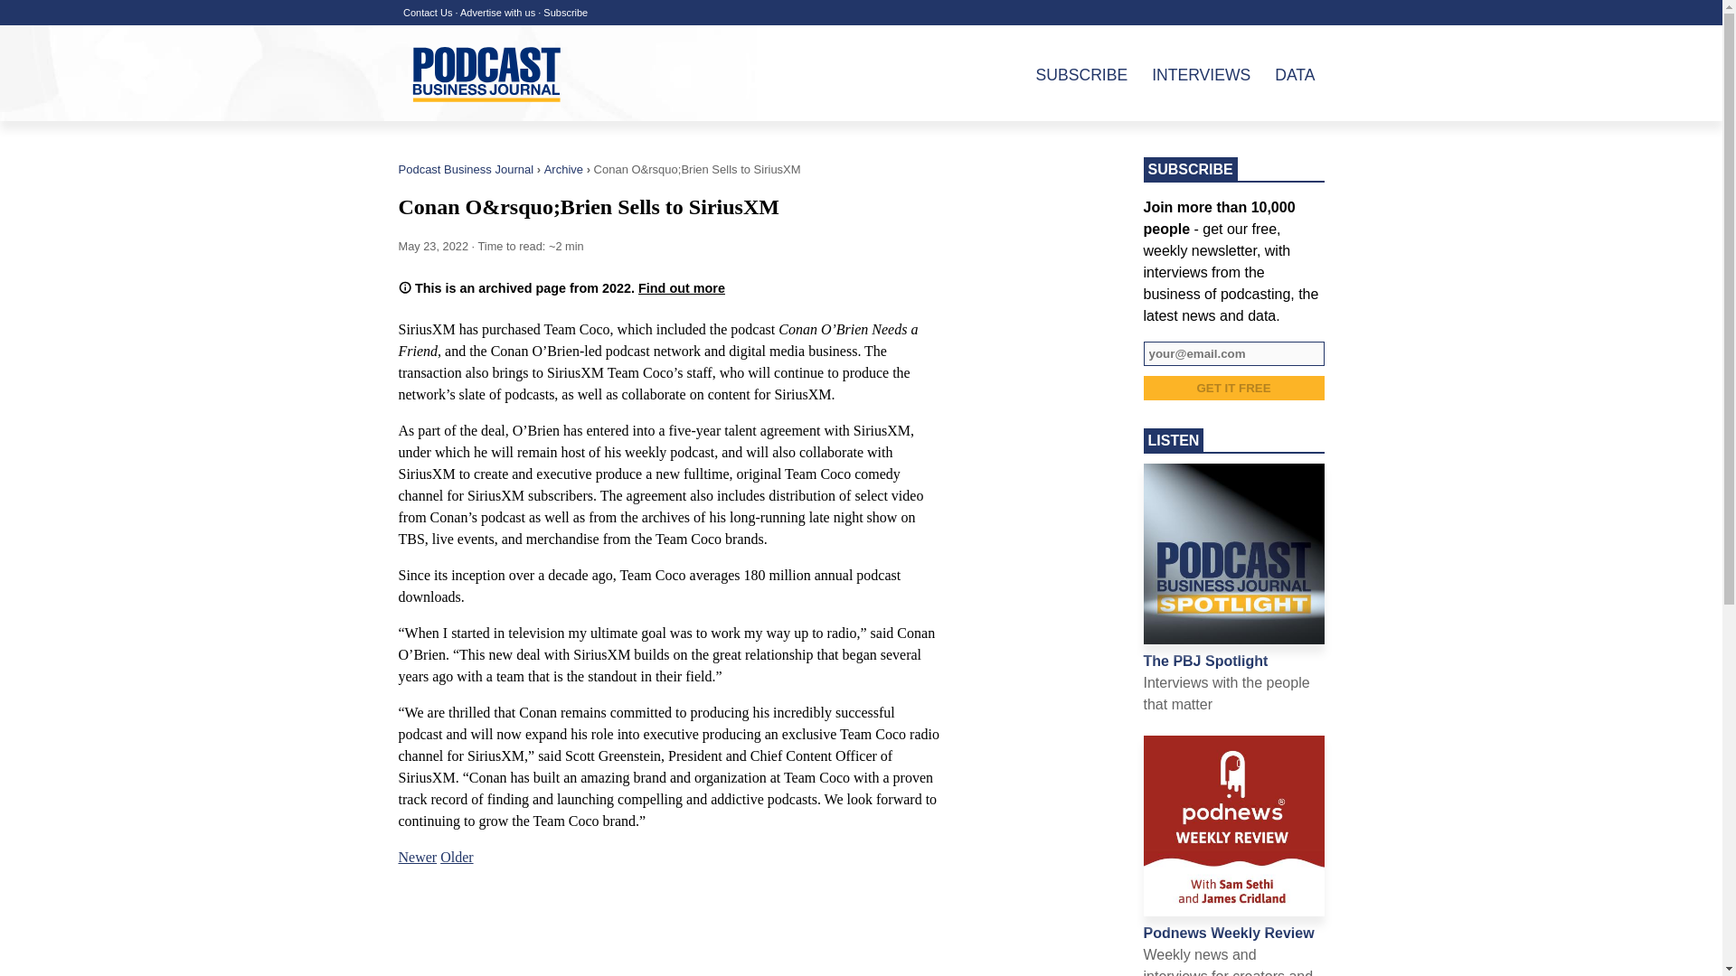 This screenshot has width=1736, height=976. I want to click on INTERVIEWS, so click(1190, 74).